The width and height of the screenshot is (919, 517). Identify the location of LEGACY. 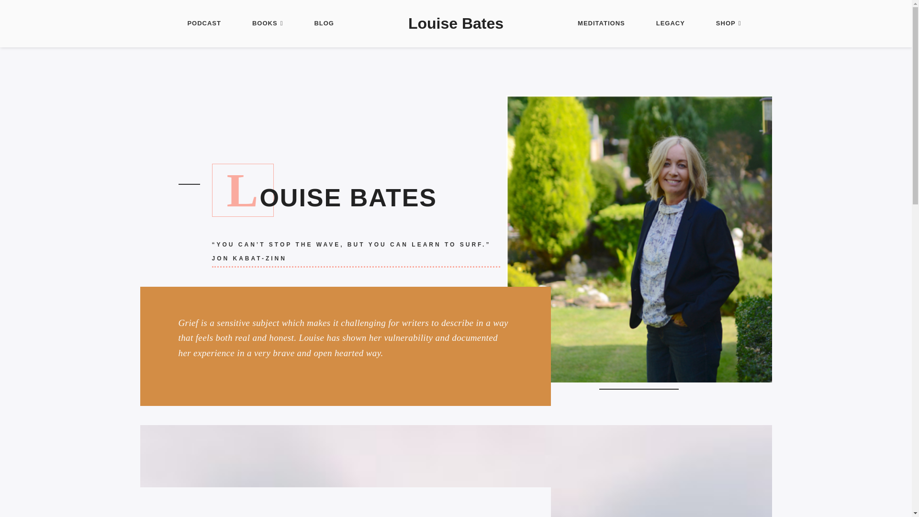
(670, 24).